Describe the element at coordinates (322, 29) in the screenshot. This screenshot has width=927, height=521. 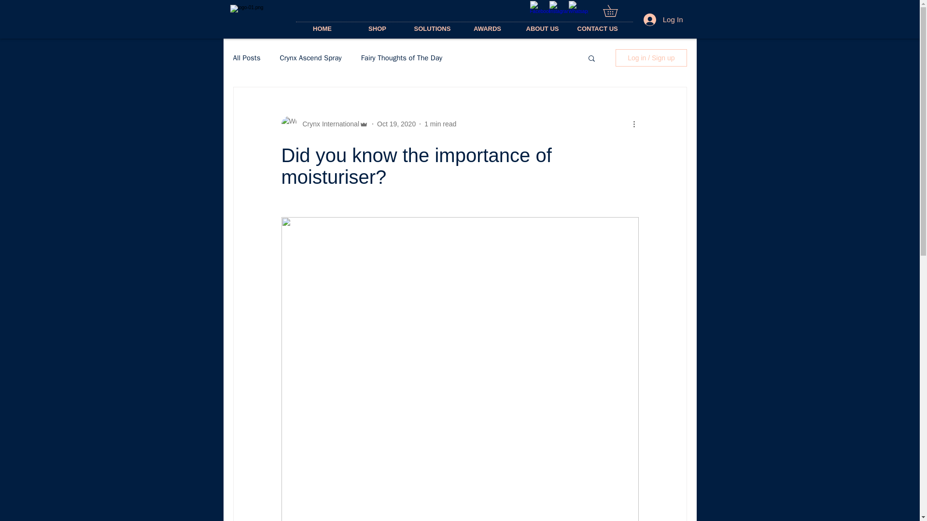
I see `HOME` at that location.